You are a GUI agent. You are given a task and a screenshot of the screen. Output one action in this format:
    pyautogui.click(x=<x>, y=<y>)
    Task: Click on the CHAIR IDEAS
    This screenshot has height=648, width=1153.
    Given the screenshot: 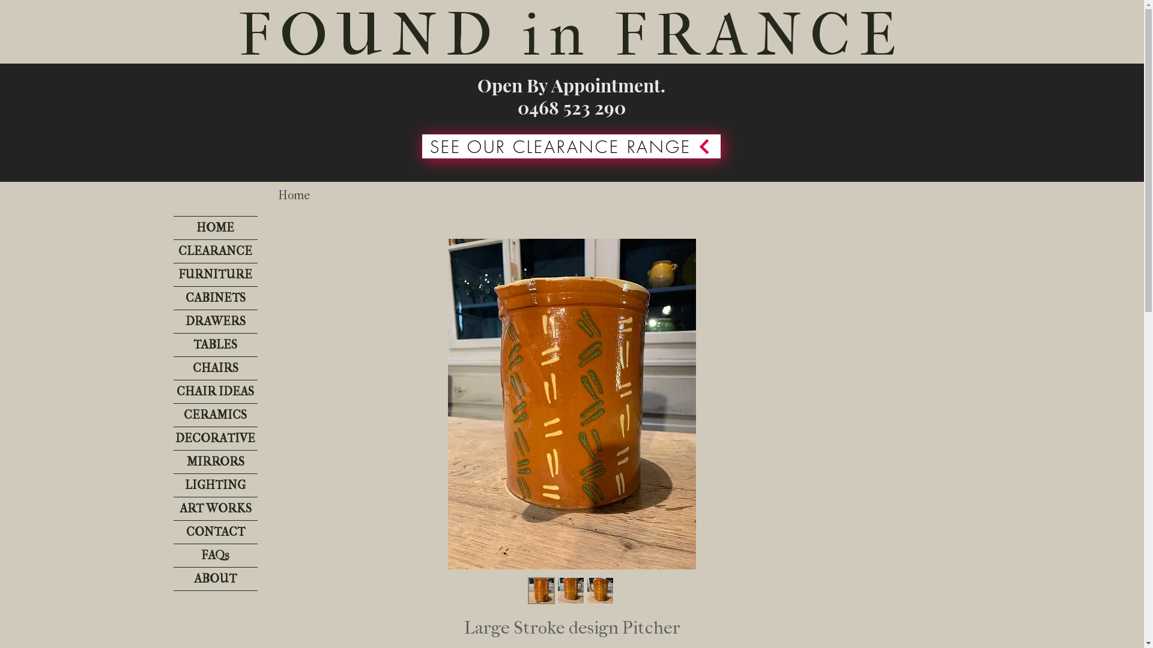 What is the action you would take?
    pyautogui.click(x=215, y=392)
    